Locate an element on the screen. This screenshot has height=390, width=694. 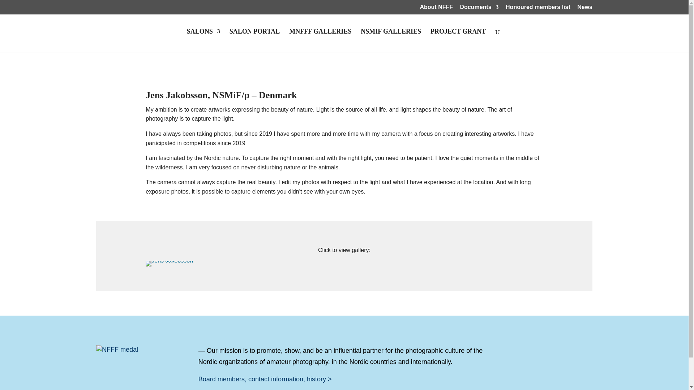
Documents is located at coordinates (479, 9).